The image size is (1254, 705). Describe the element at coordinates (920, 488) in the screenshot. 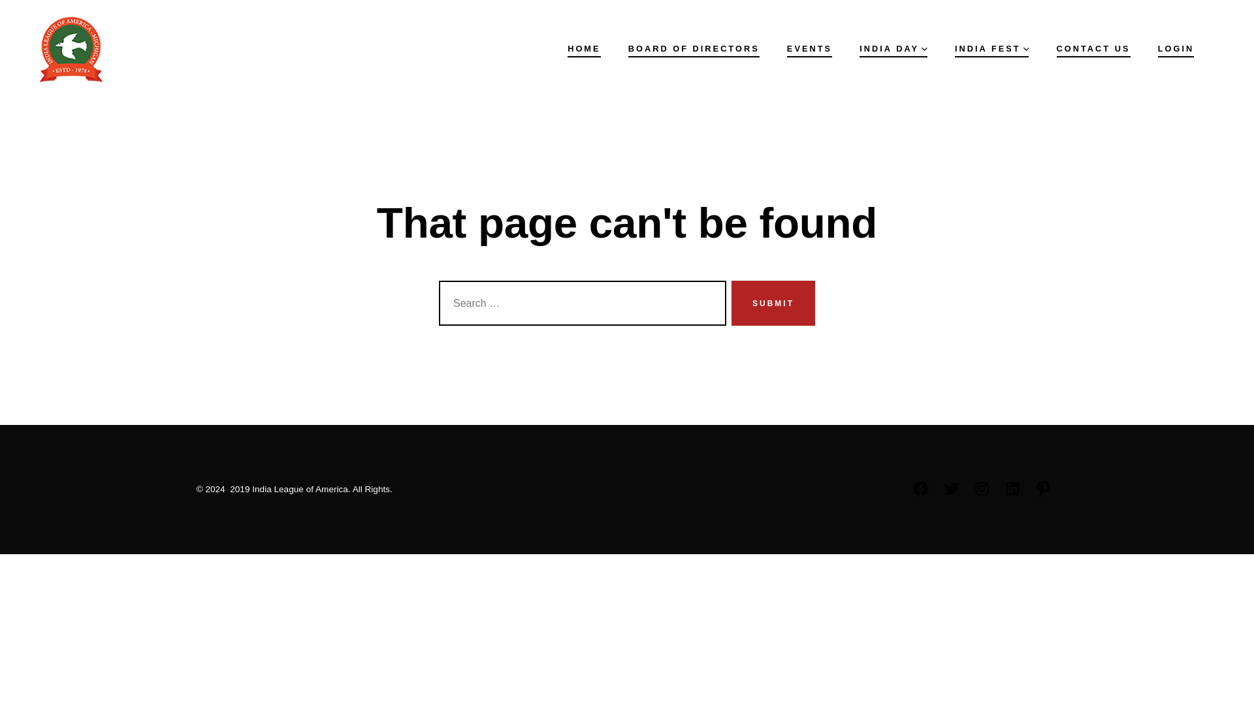

I see `Open Facebook in a new tab` at that location.